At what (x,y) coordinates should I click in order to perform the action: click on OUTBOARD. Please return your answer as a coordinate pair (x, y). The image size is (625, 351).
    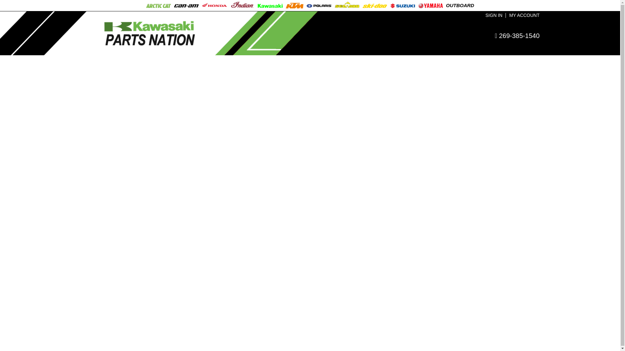
    Looking at the image, I should click on (460, 5).